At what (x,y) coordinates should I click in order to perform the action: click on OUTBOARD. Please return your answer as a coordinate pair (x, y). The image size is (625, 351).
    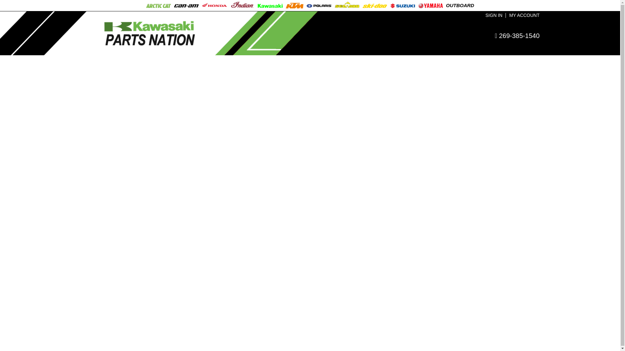
    Looking at the image, I should click on (460, 5).